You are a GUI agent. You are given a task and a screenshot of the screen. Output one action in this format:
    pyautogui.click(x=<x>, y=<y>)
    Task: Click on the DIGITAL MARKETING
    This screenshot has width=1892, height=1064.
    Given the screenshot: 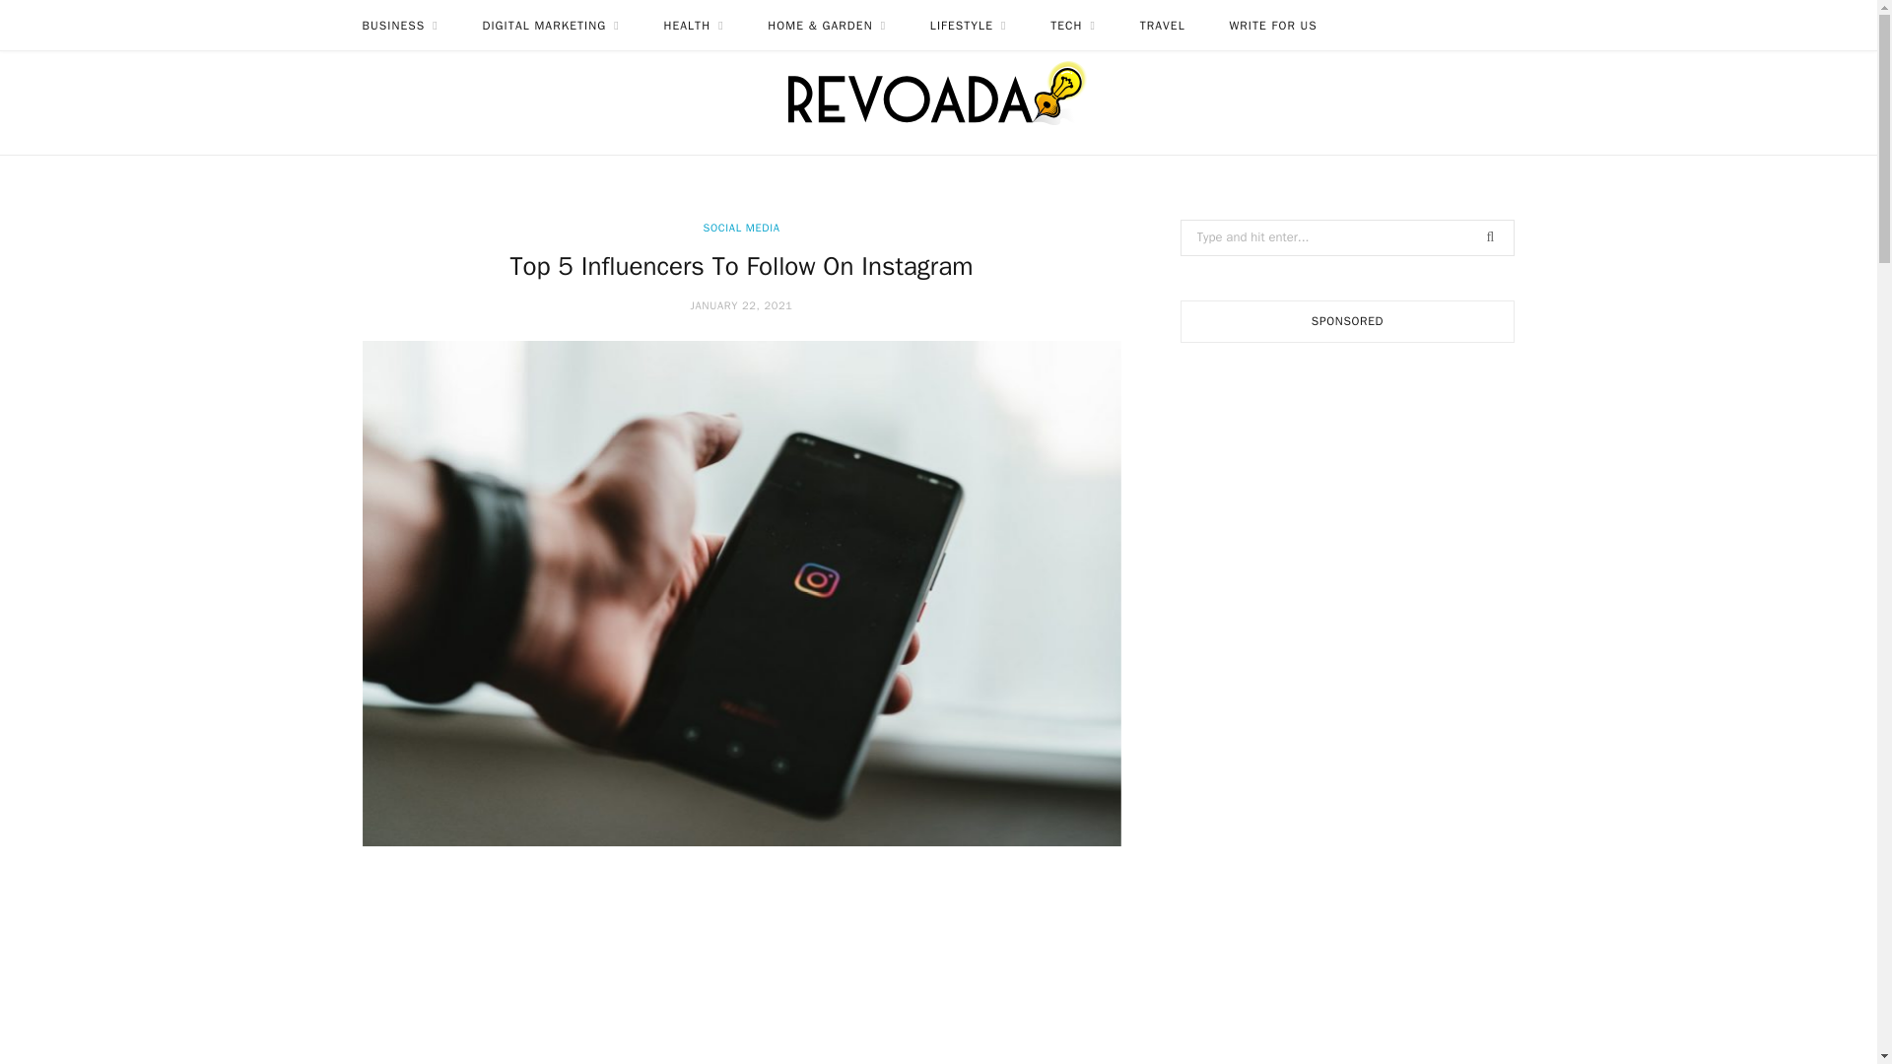 What is the action you would take?
    pyautogui.click(x=550, y=26)
    